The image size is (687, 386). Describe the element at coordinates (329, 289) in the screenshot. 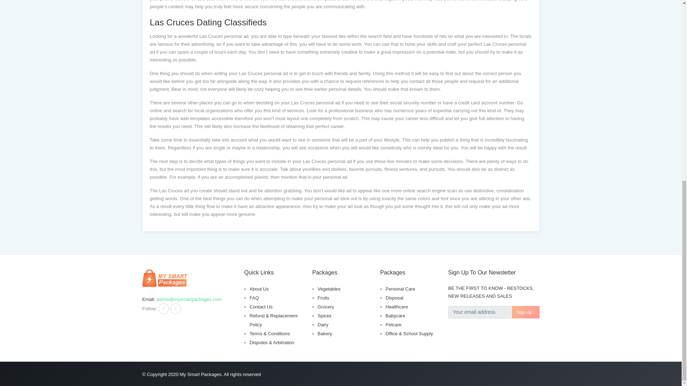

I see `Vegetables` at that location.